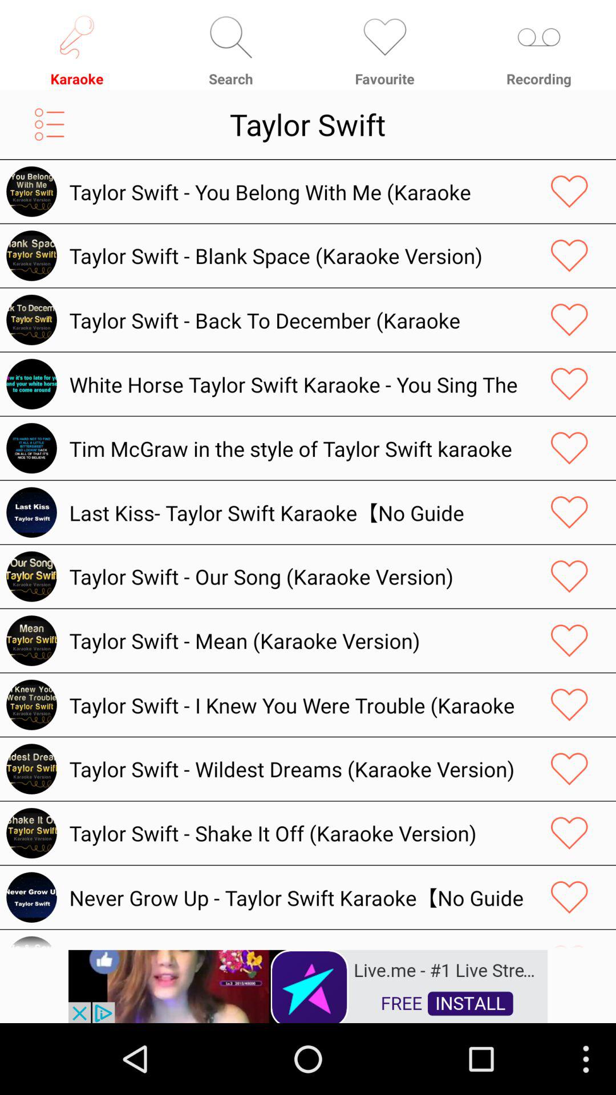 The width and height of the screenshot is (616, 1095). What do you see at coordinates (569, 833) in the screenshot?
I see `add the song to your favorite list` at bounding box center [569, 833].